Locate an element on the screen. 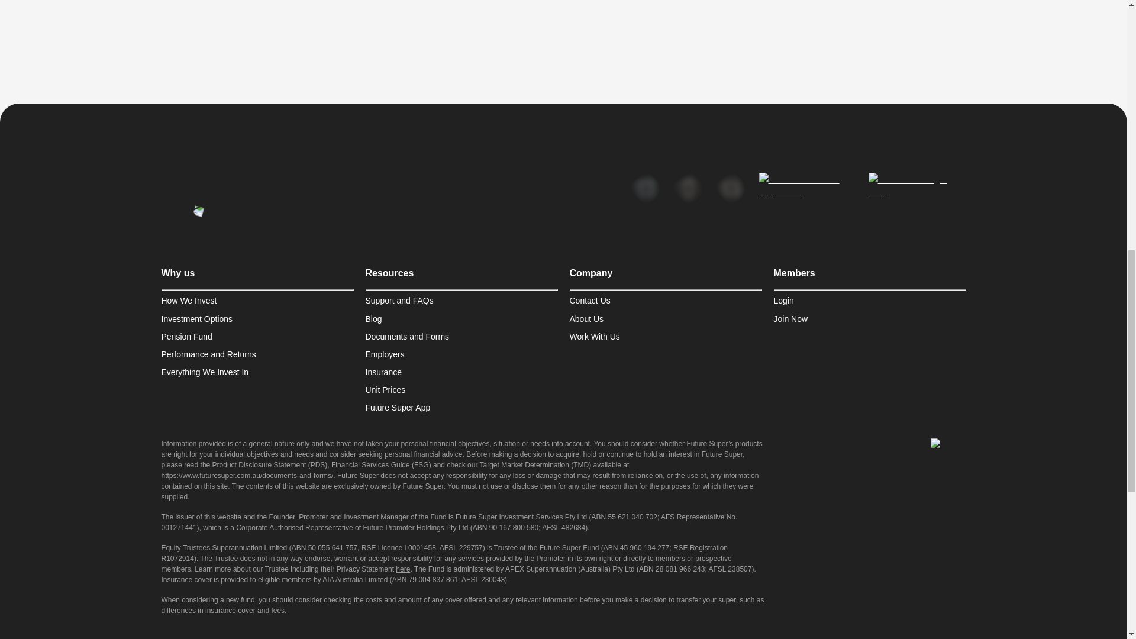  here is located at coordinates (402, 569).